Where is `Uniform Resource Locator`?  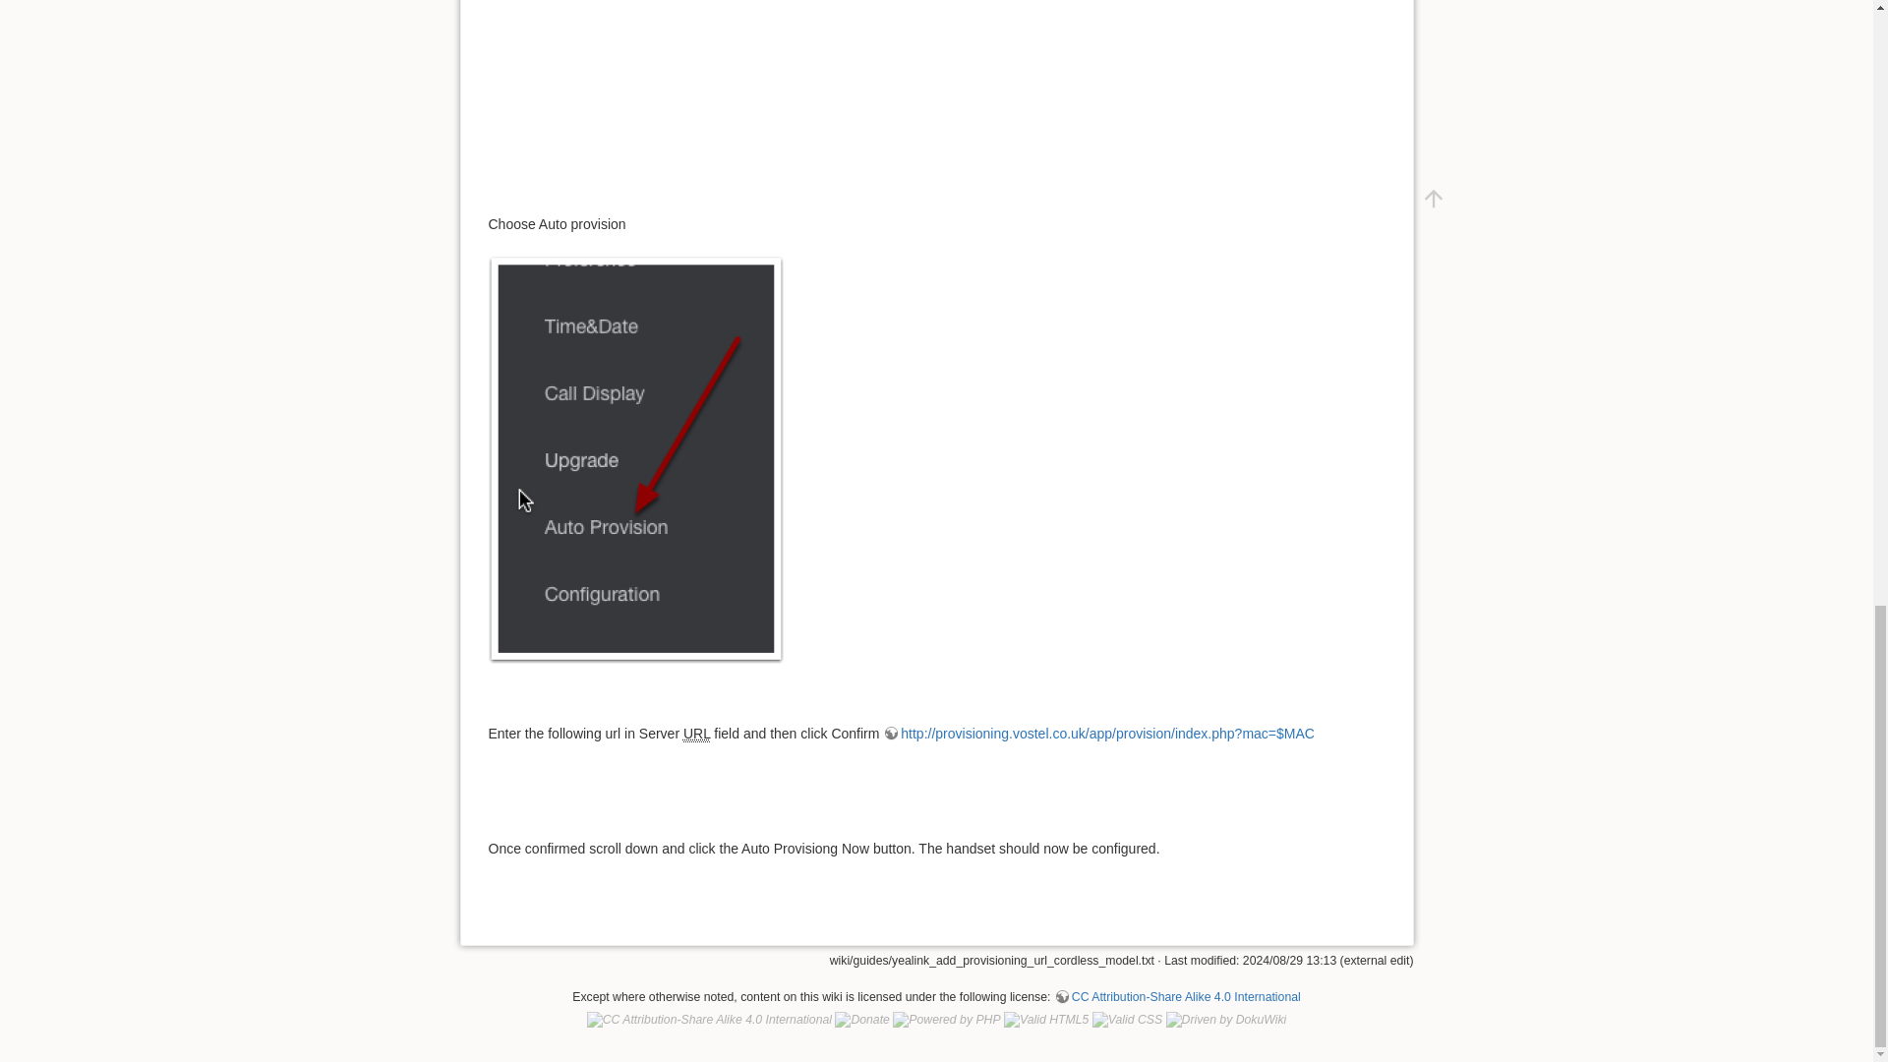
Uniform Resource Locator is located at coordinates (697, 734).